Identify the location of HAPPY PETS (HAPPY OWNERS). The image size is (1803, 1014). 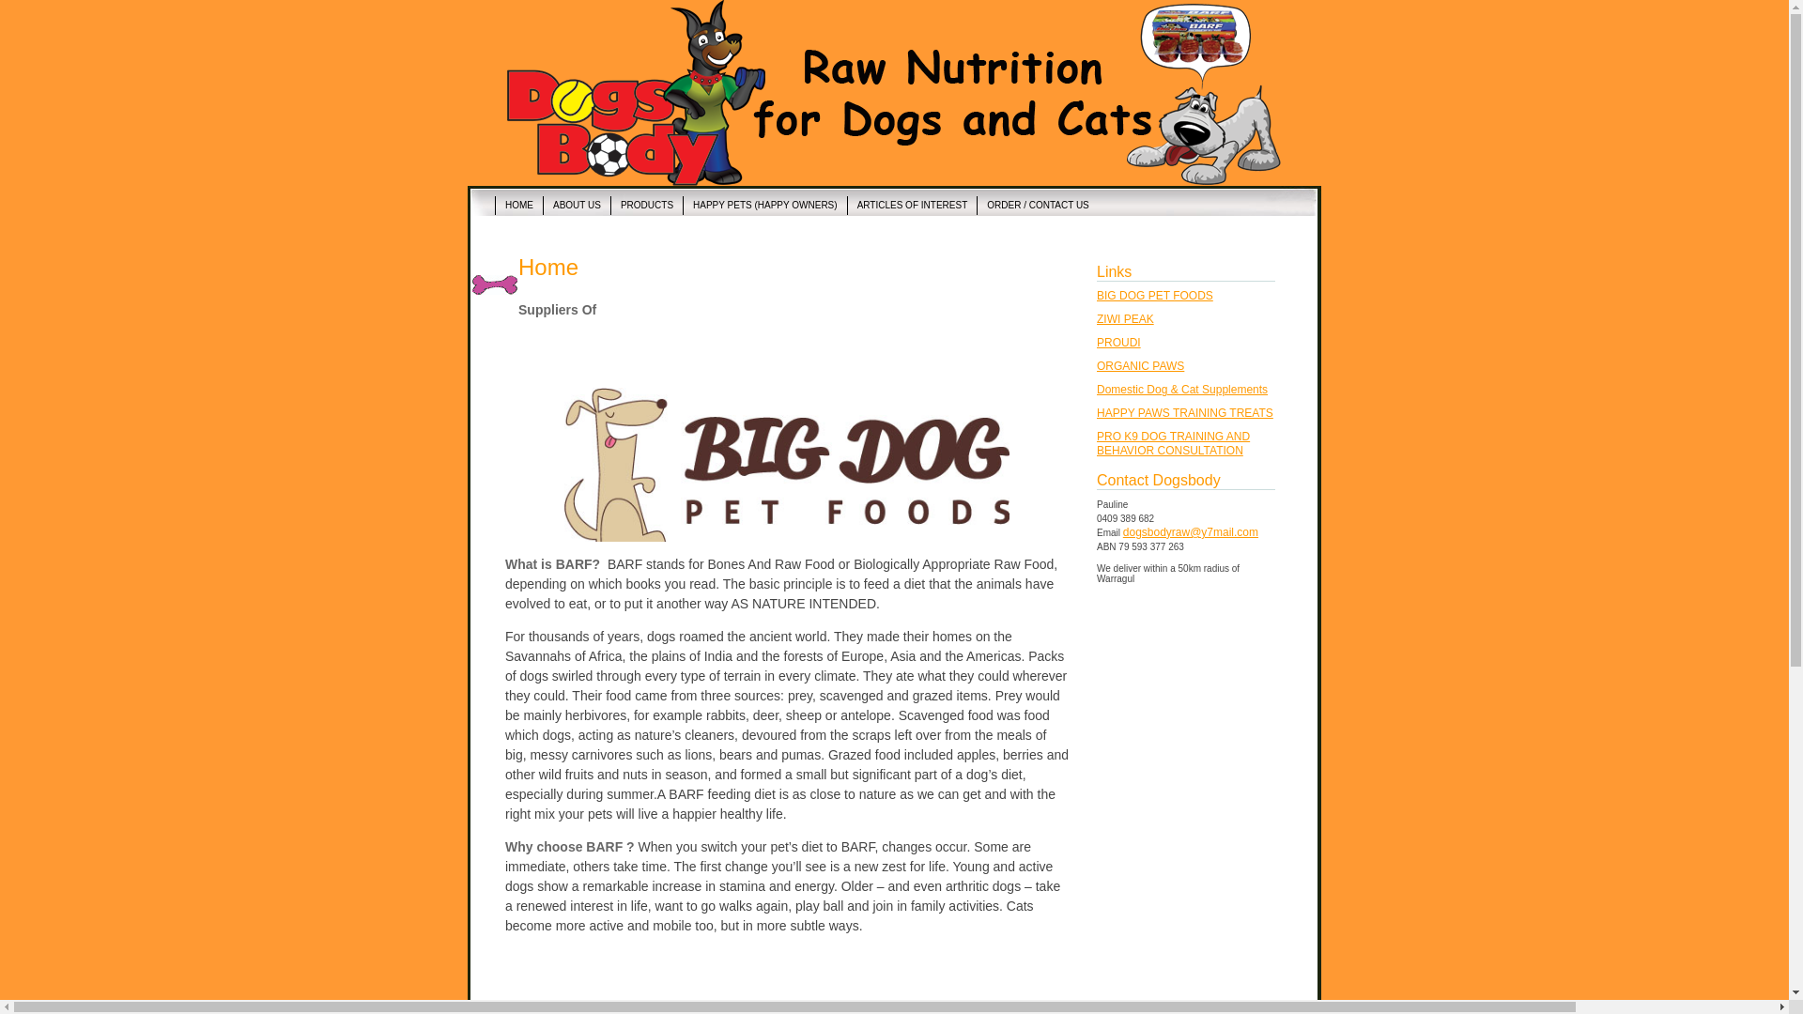
(764, 206).